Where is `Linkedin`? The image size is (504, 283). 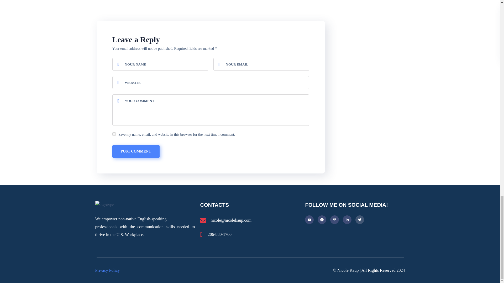
Linkedin is located at coordinates (347, 220).